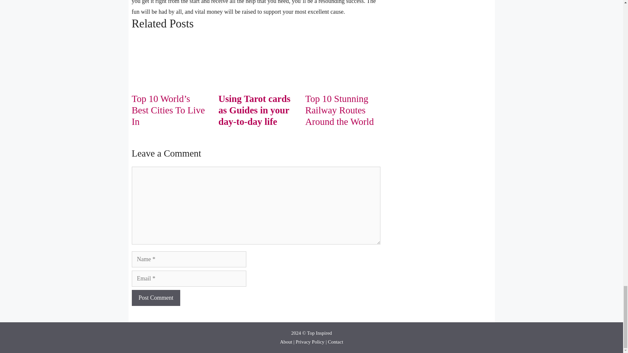 This screenshot has width=628, height=353. What do you see at coordinates (335, 342) in the screenshot?
I see `Contact` at bounding box center [335, 342].